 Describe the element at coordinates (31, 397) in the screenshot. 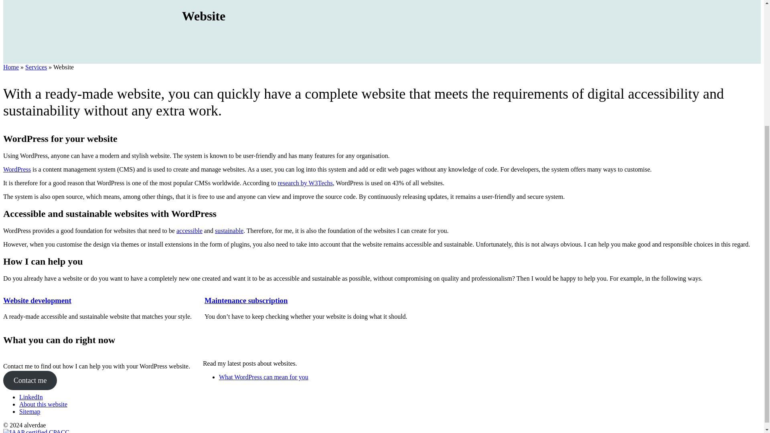

I see `LinkedIn` at that location.